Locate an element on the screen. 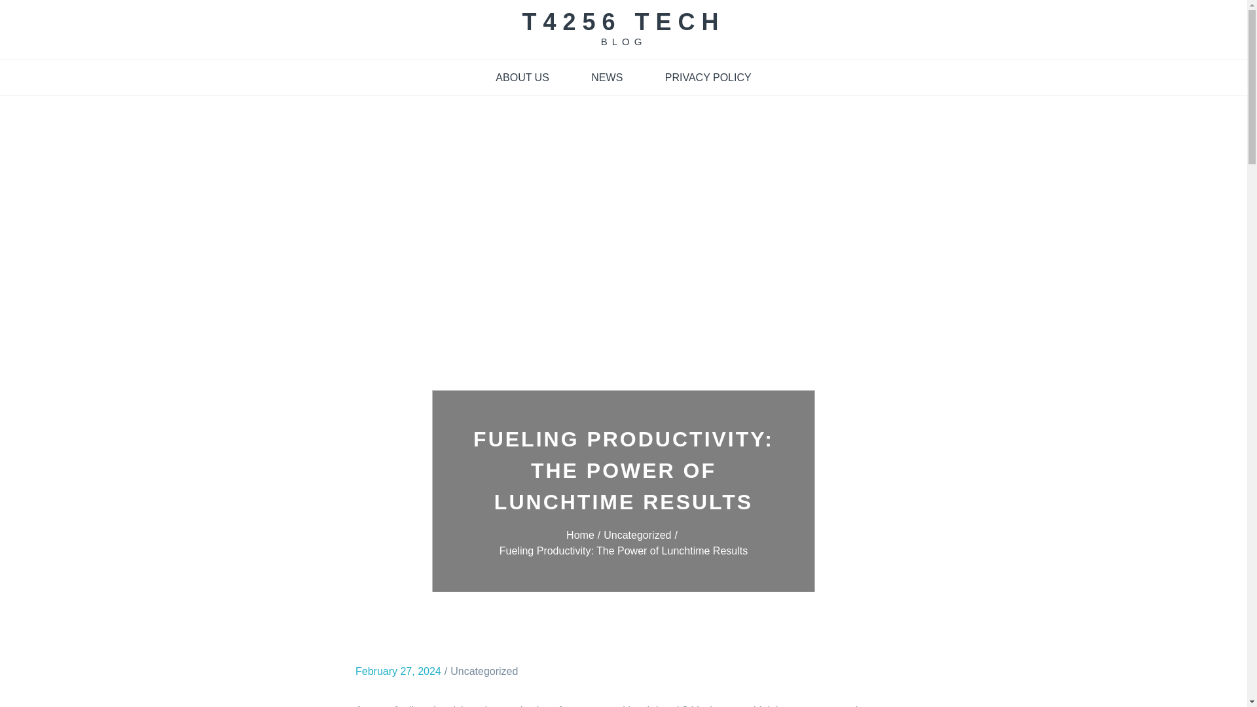 The width and height of the screenshot is (1257, 707). Uncategorized is located at coordinates (642, 534).